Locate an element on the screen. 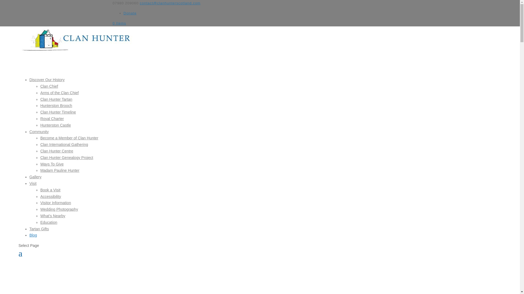  Tartan Gifts is located at coordinates (39, 237).